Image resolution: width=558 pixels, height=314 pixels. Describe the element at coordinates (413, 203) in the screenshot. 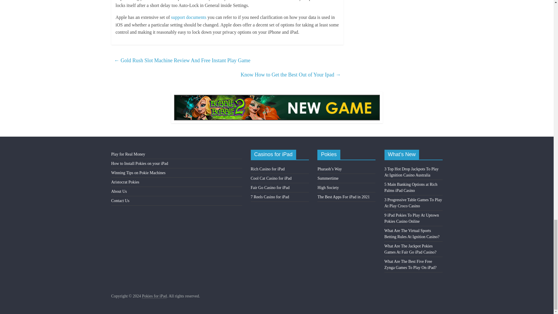

I see `3 Progressive Table Games To Play At Play Croco Casino` at that location.